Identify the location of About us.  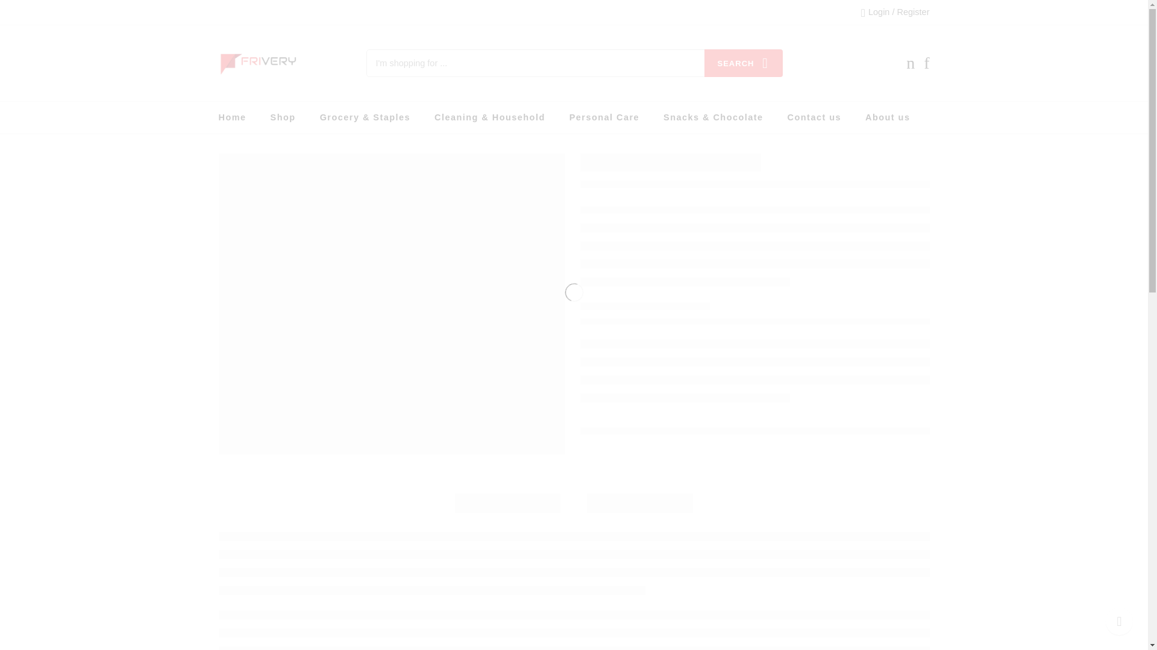
(887, 117).